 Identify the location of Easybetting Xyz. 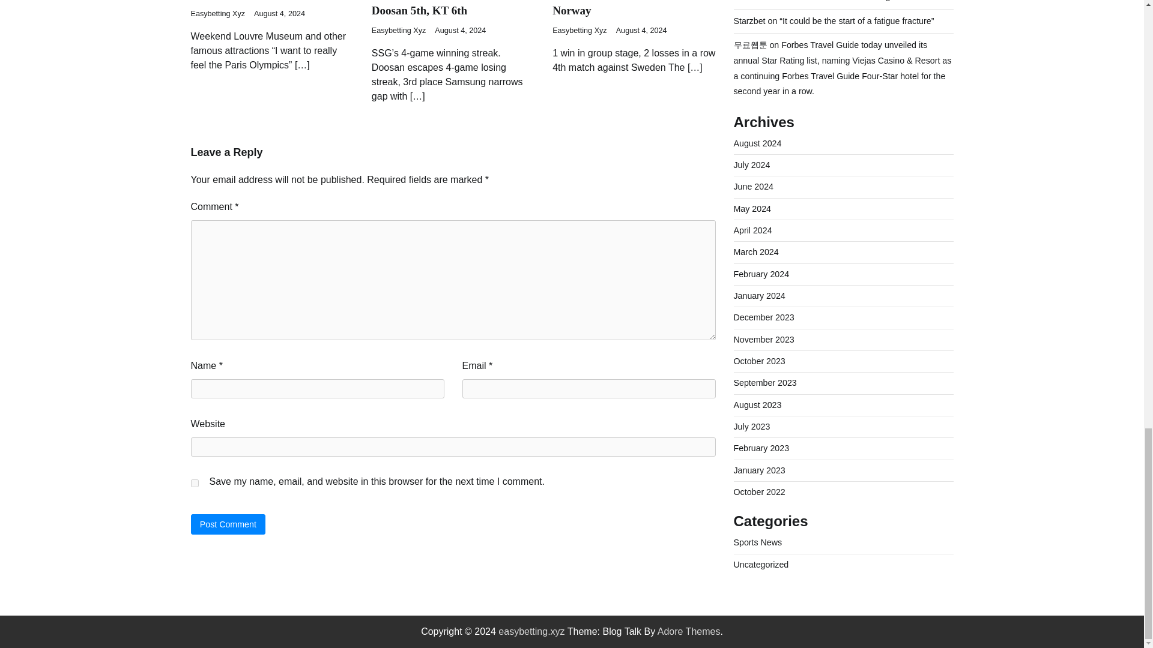
(399, 31).